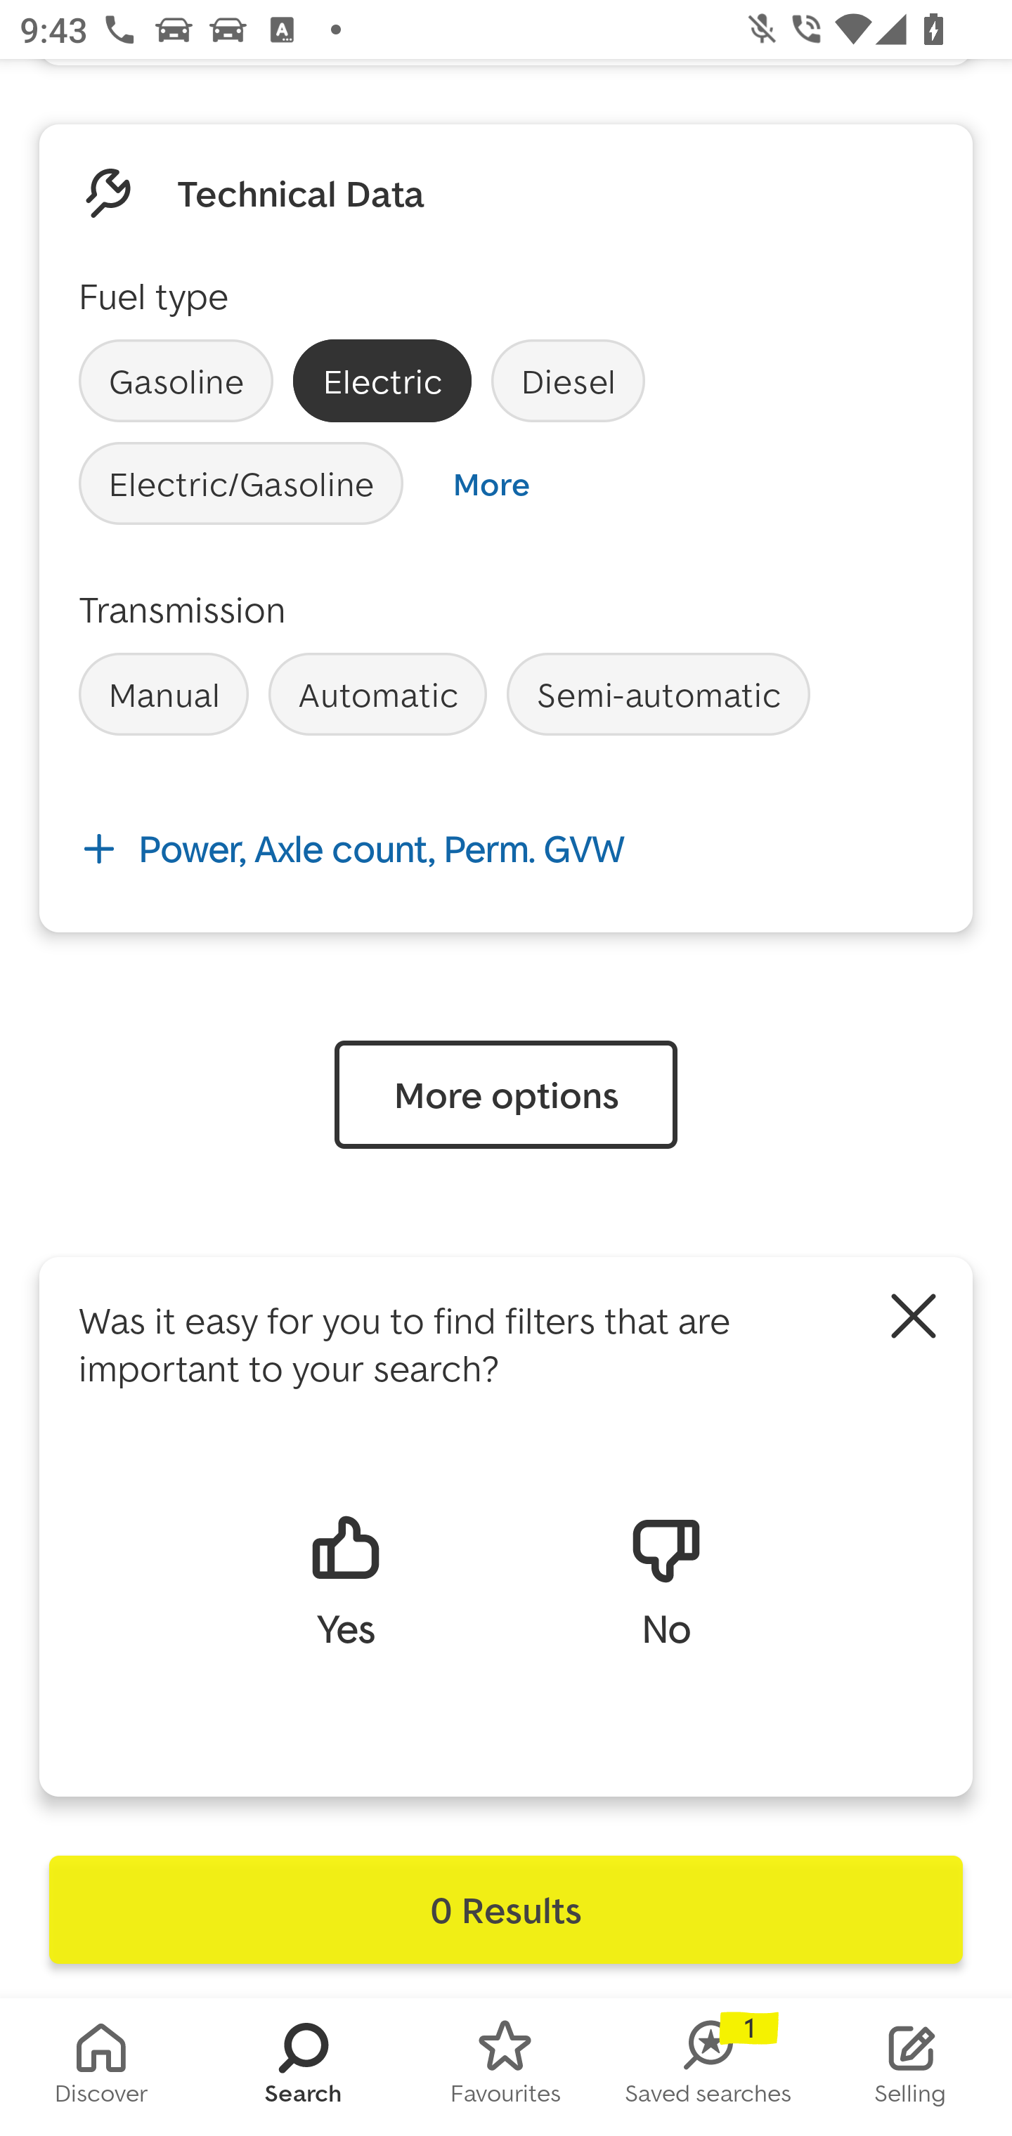 This screenshot has height=2136, width=1012. I want to click on Semi-automatic, so click(659, 694).